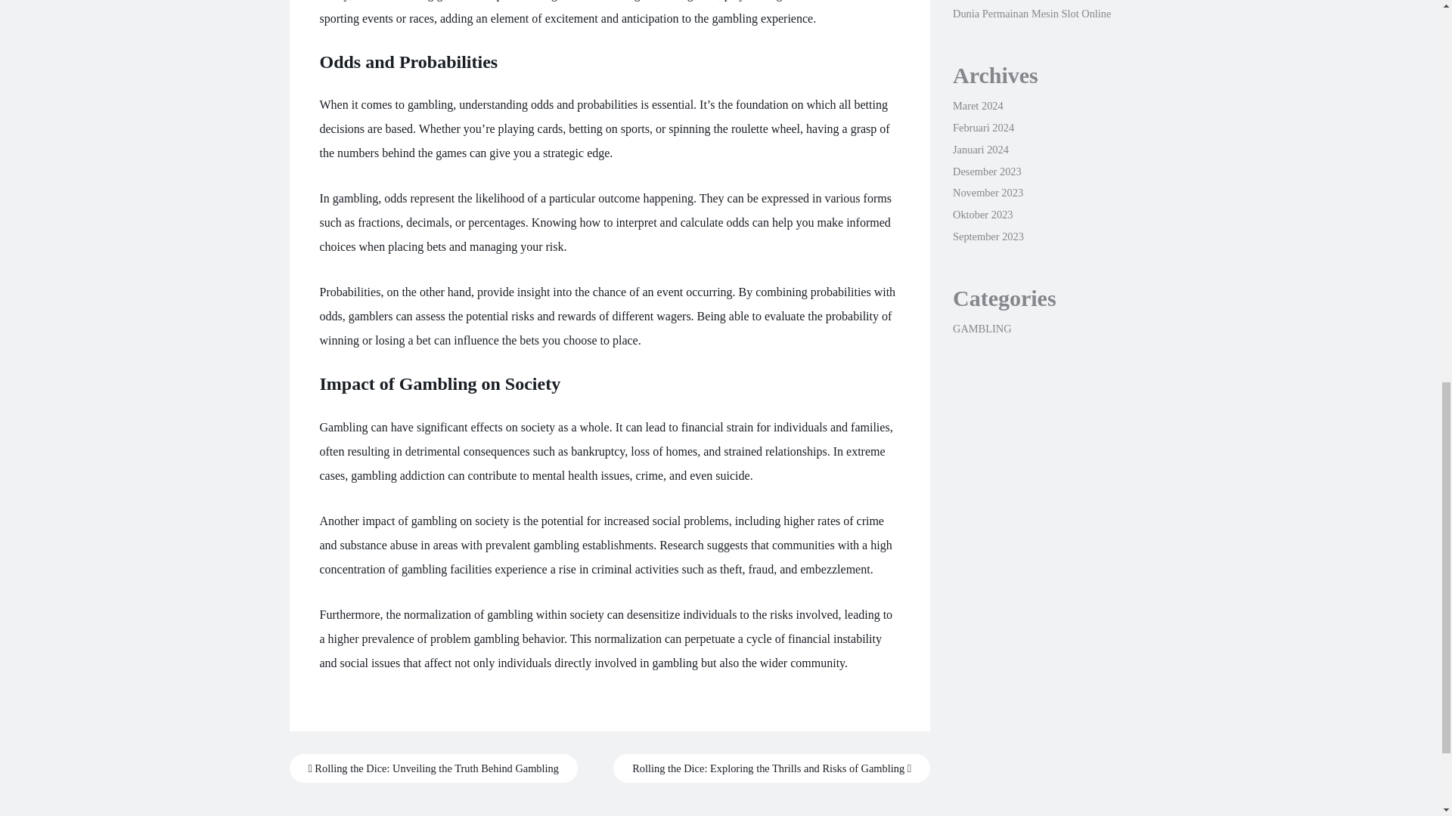  Describe the element at coordinates (983, 215) in the screenshot. I see `Oktober 2023` at that location.